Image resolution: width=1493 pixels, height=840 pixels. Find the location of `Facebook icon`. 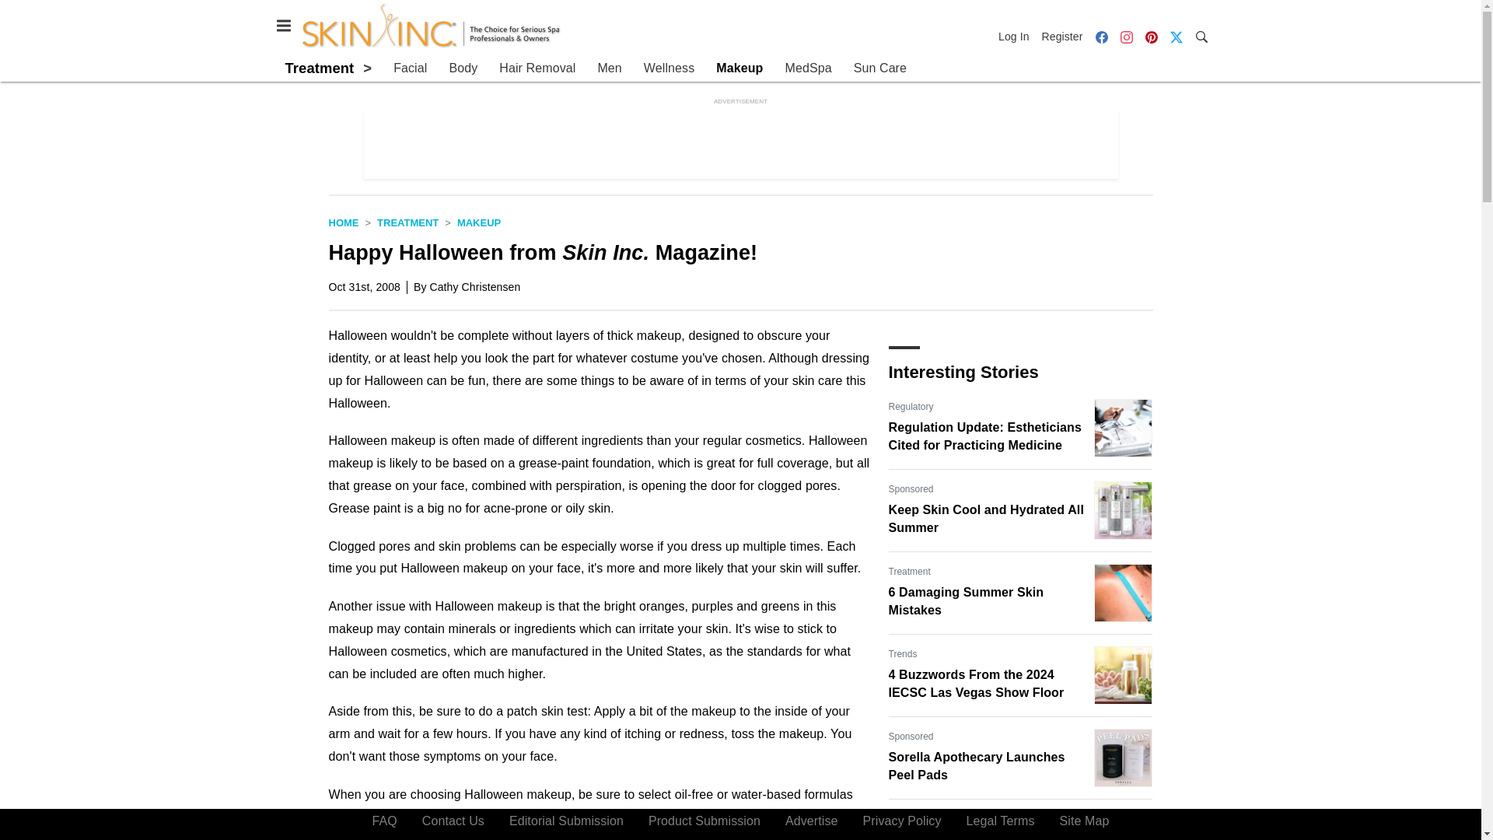

Facebook icon is located at coordinates (1101, 37).